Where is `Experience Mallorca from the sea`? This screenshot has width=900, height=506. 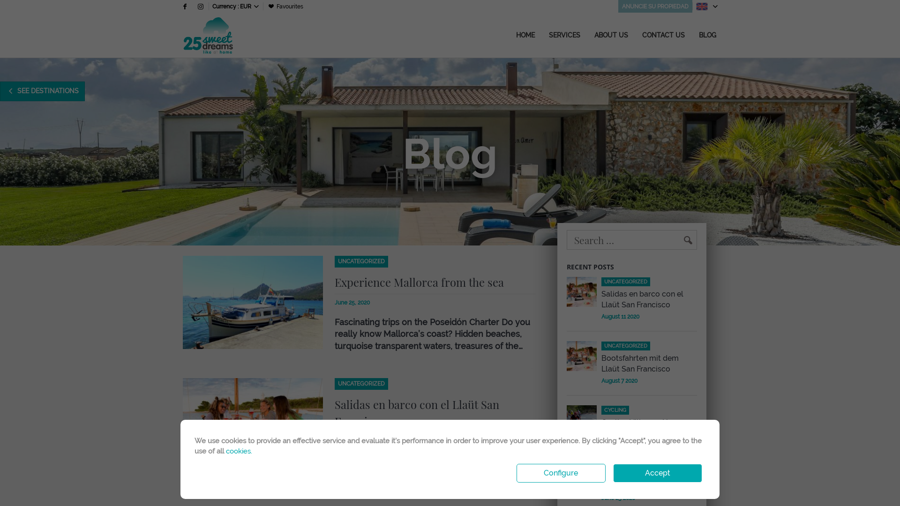
Experience Mallorca from the sea is located at coordinates (647, 481).